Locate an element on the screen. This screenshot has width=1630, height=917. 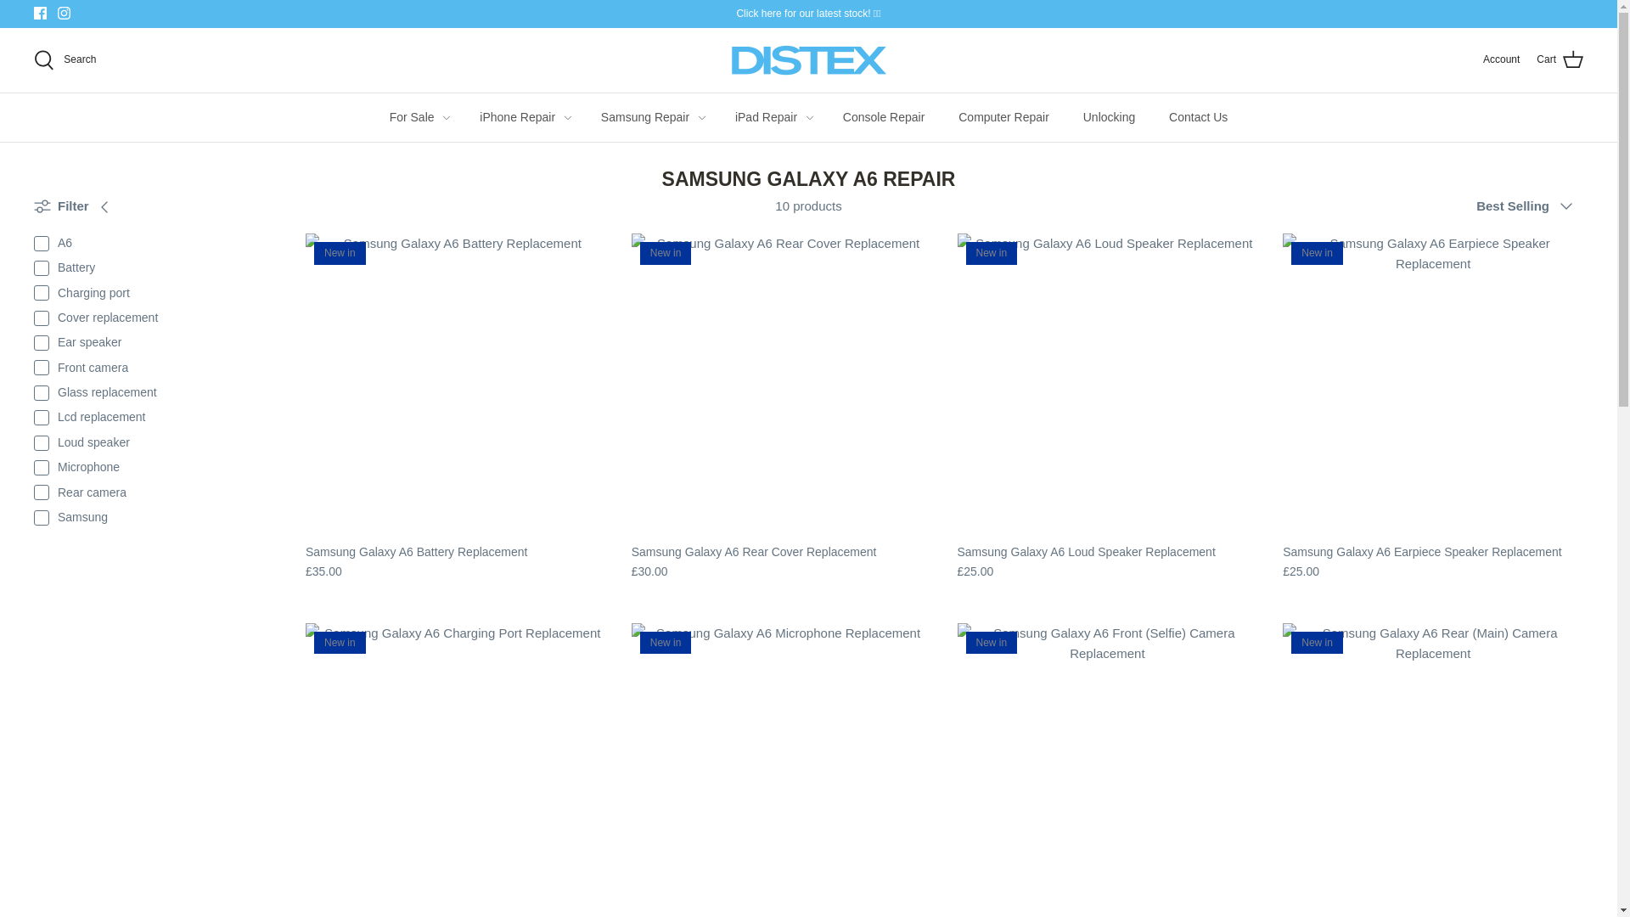
Facebook is located at coordinates (41, 12).